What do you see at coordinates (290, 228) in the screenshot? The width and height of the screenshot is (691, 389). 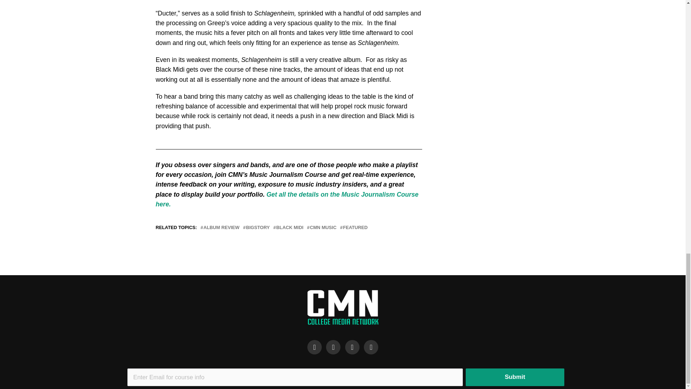 I see `BLACK MIDI` at bounding box center [290, 228].